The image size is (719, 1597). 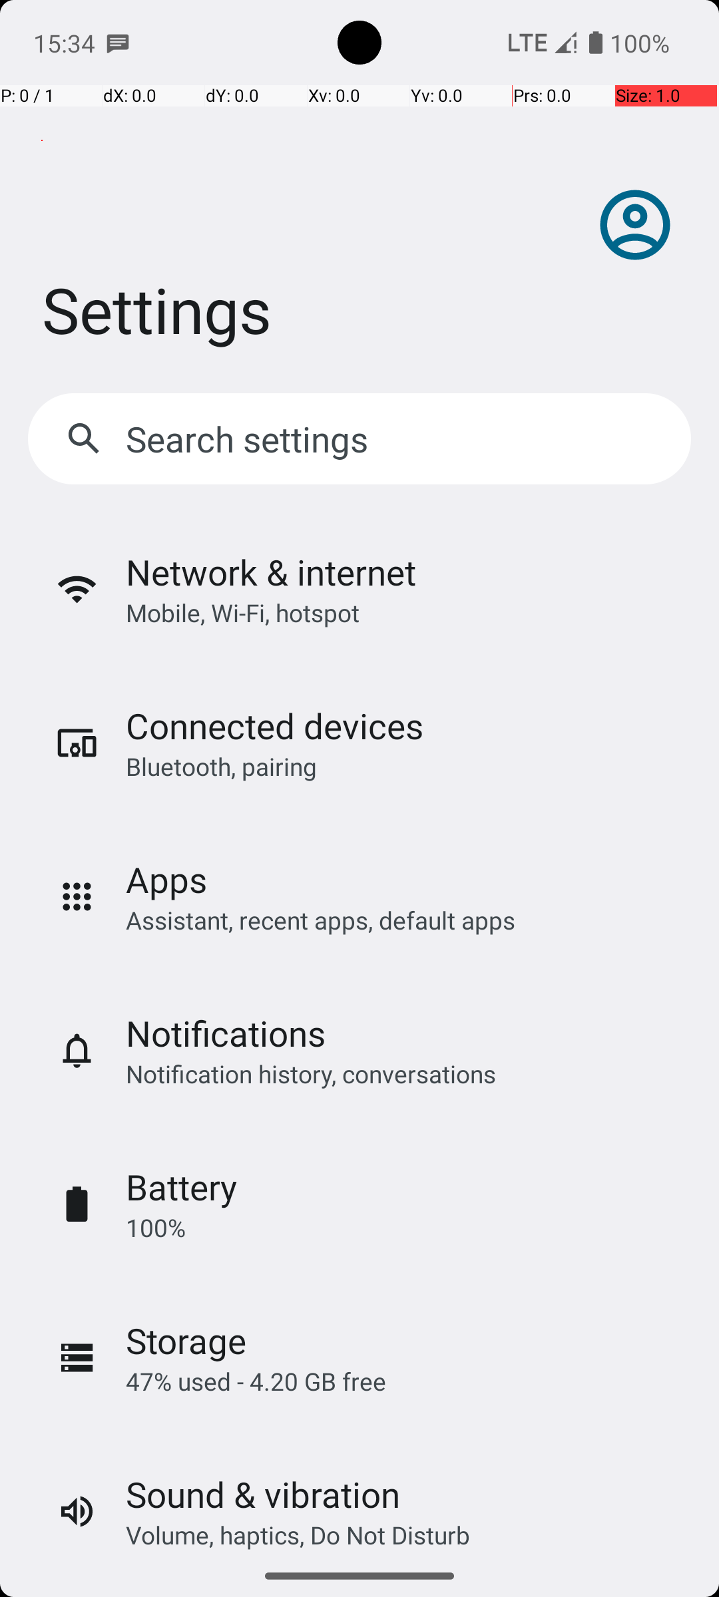 I want to click on 47% used - 4.20 GB free, so click(x=256, y=1381).